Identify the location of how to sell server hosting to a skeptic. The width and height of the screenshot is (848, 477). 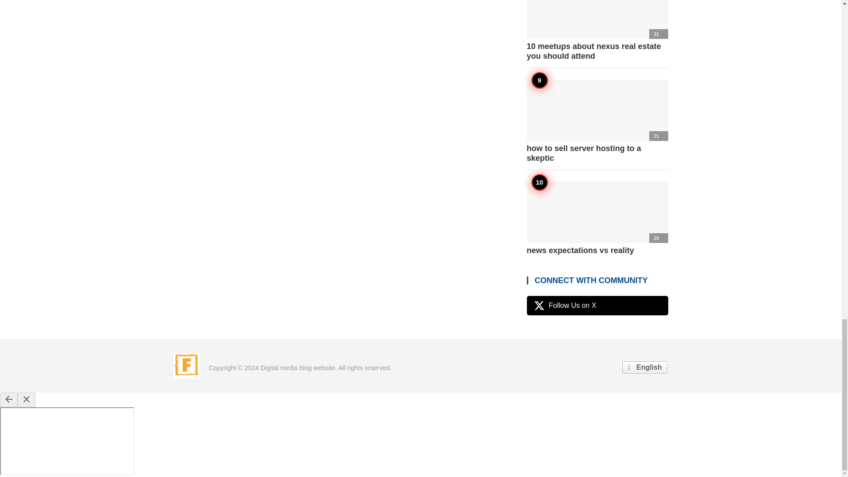
(597, 121).